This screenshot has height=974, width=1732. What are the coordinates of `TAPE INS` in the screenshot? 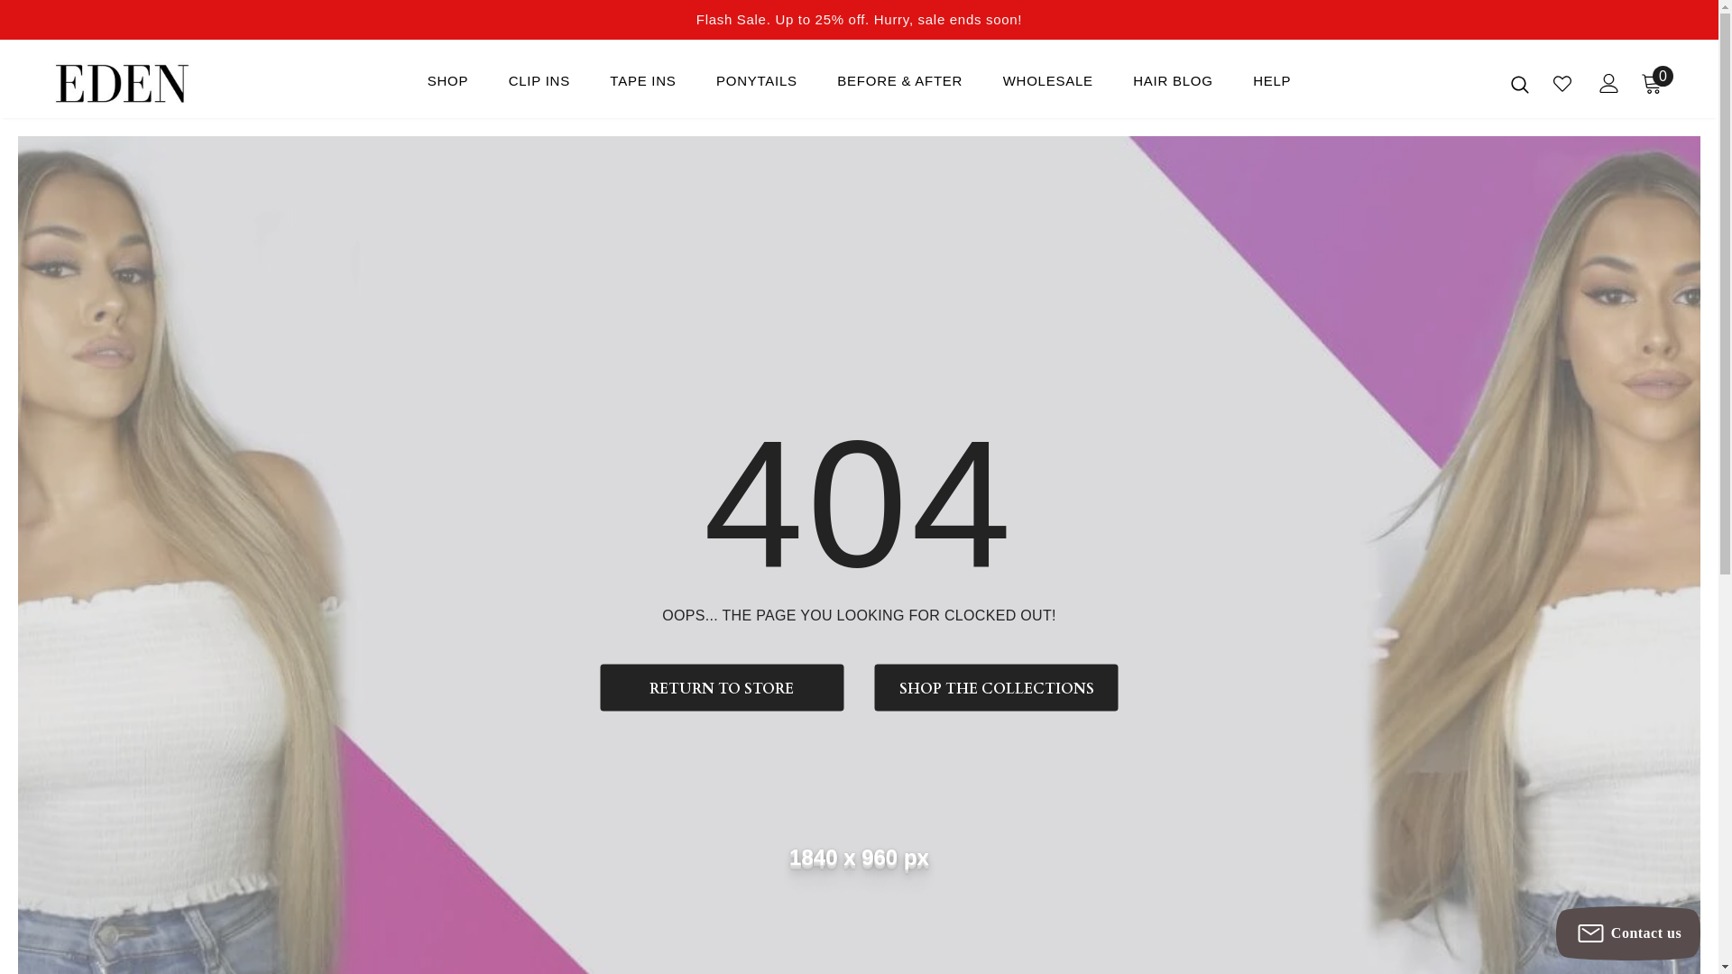 It's located at (642, 86).